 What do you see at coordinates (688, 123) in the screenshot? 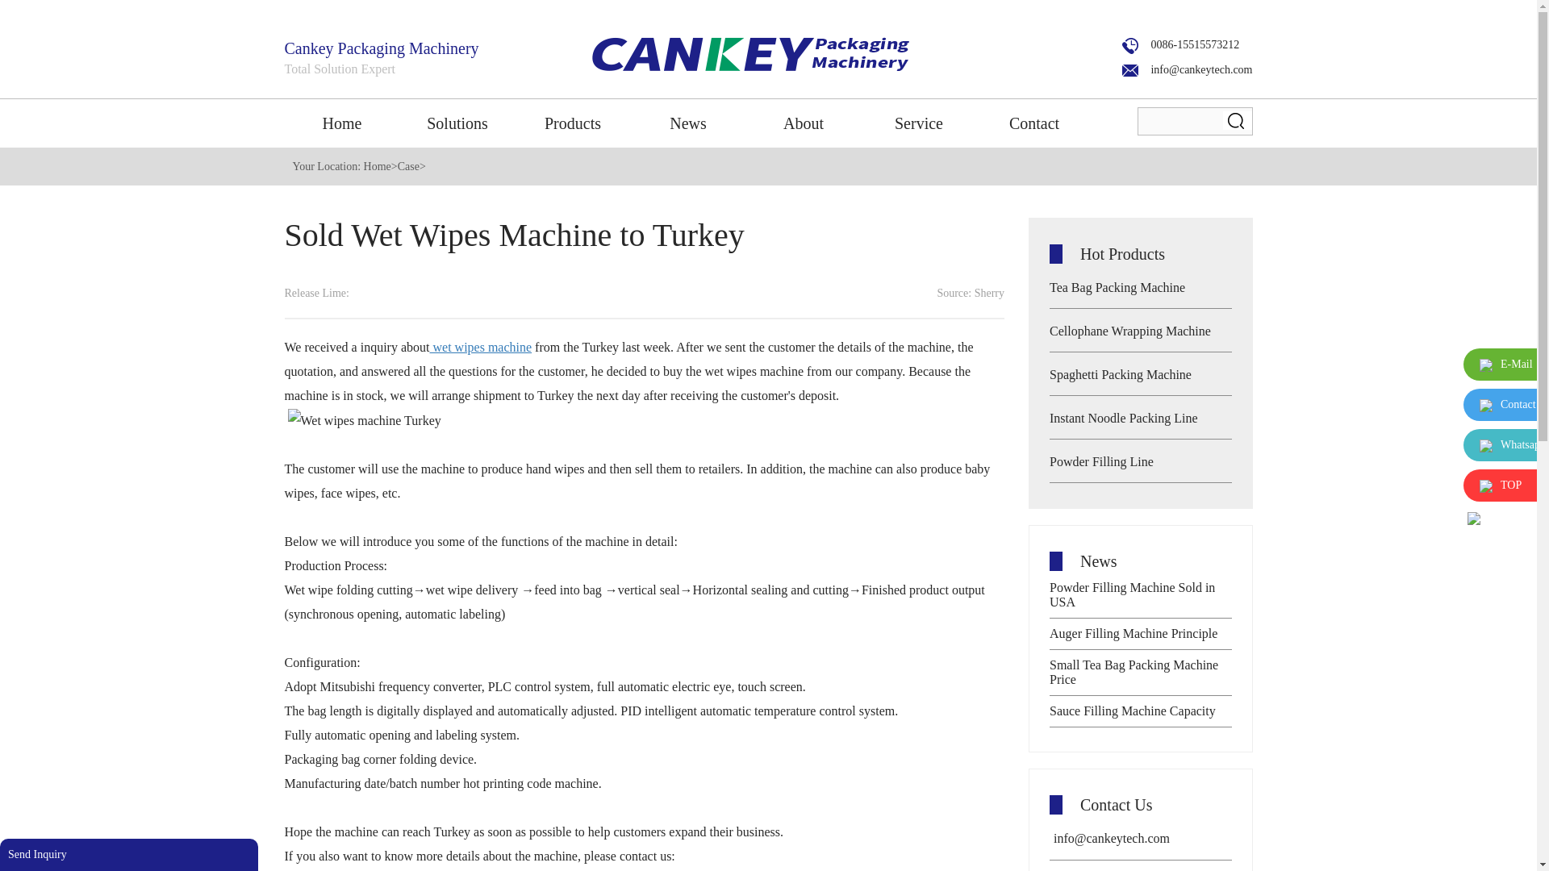
I see `News` at bounding box center [688, 123].